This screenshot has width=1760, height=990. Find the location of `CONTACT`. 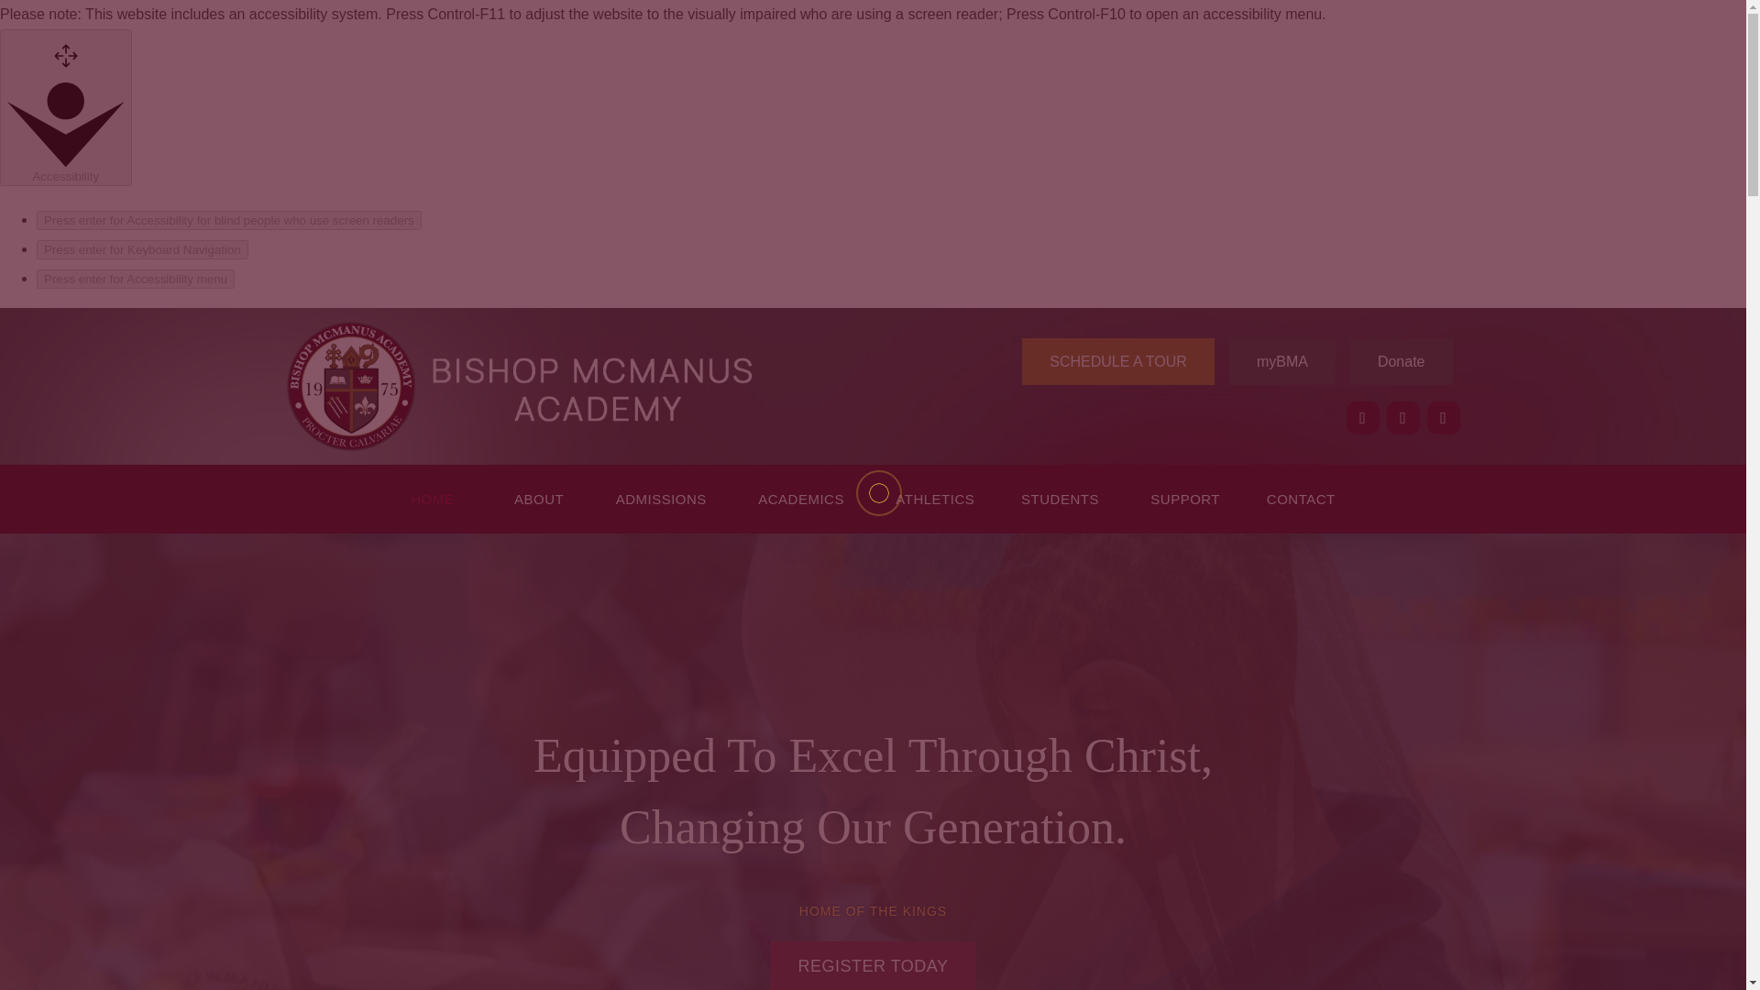

CONTACT is located at coordinates (1300, 502).